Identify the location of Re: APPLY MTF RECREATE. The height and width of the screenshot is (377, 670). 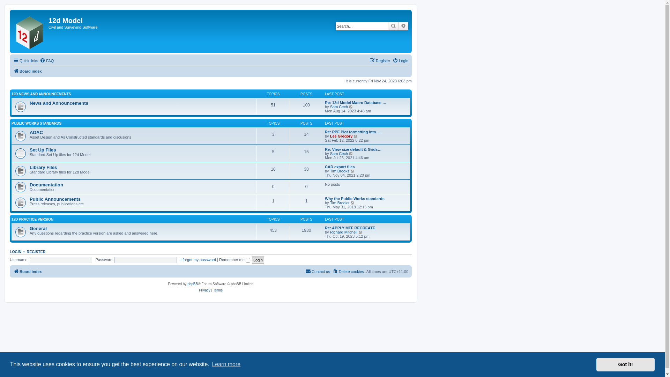
(350, 228).